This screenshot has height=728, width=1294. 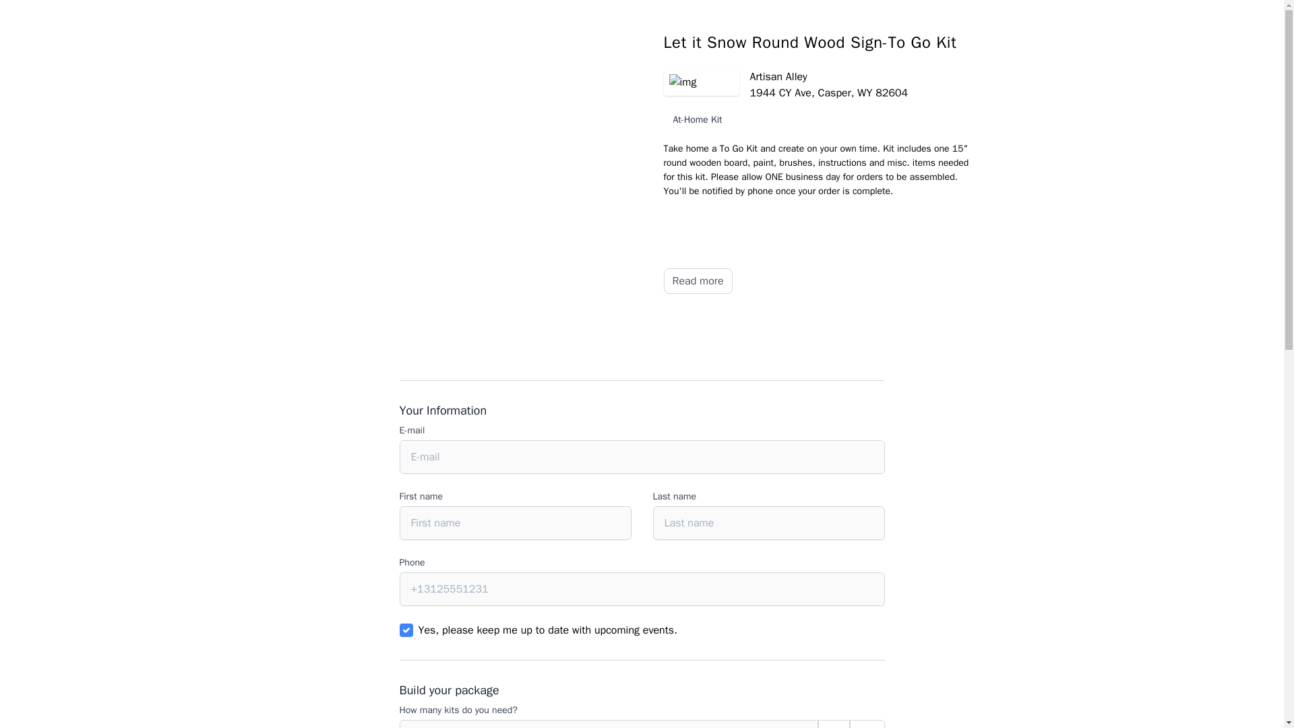 What do you see at coordinates (608, 724) in the screenshot?
I see `0` at bounding box center [608, 724].